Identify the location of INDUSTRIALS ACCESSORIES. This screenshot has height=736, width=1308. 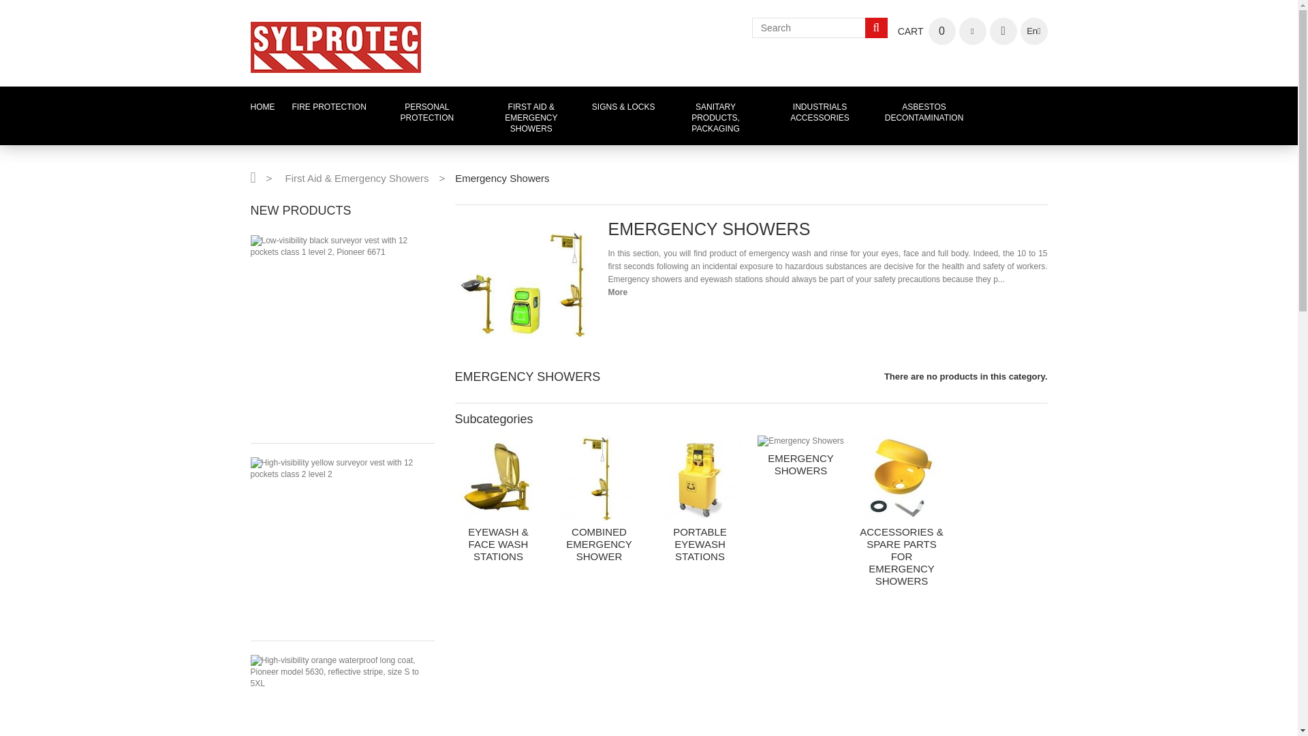
(820, 112).